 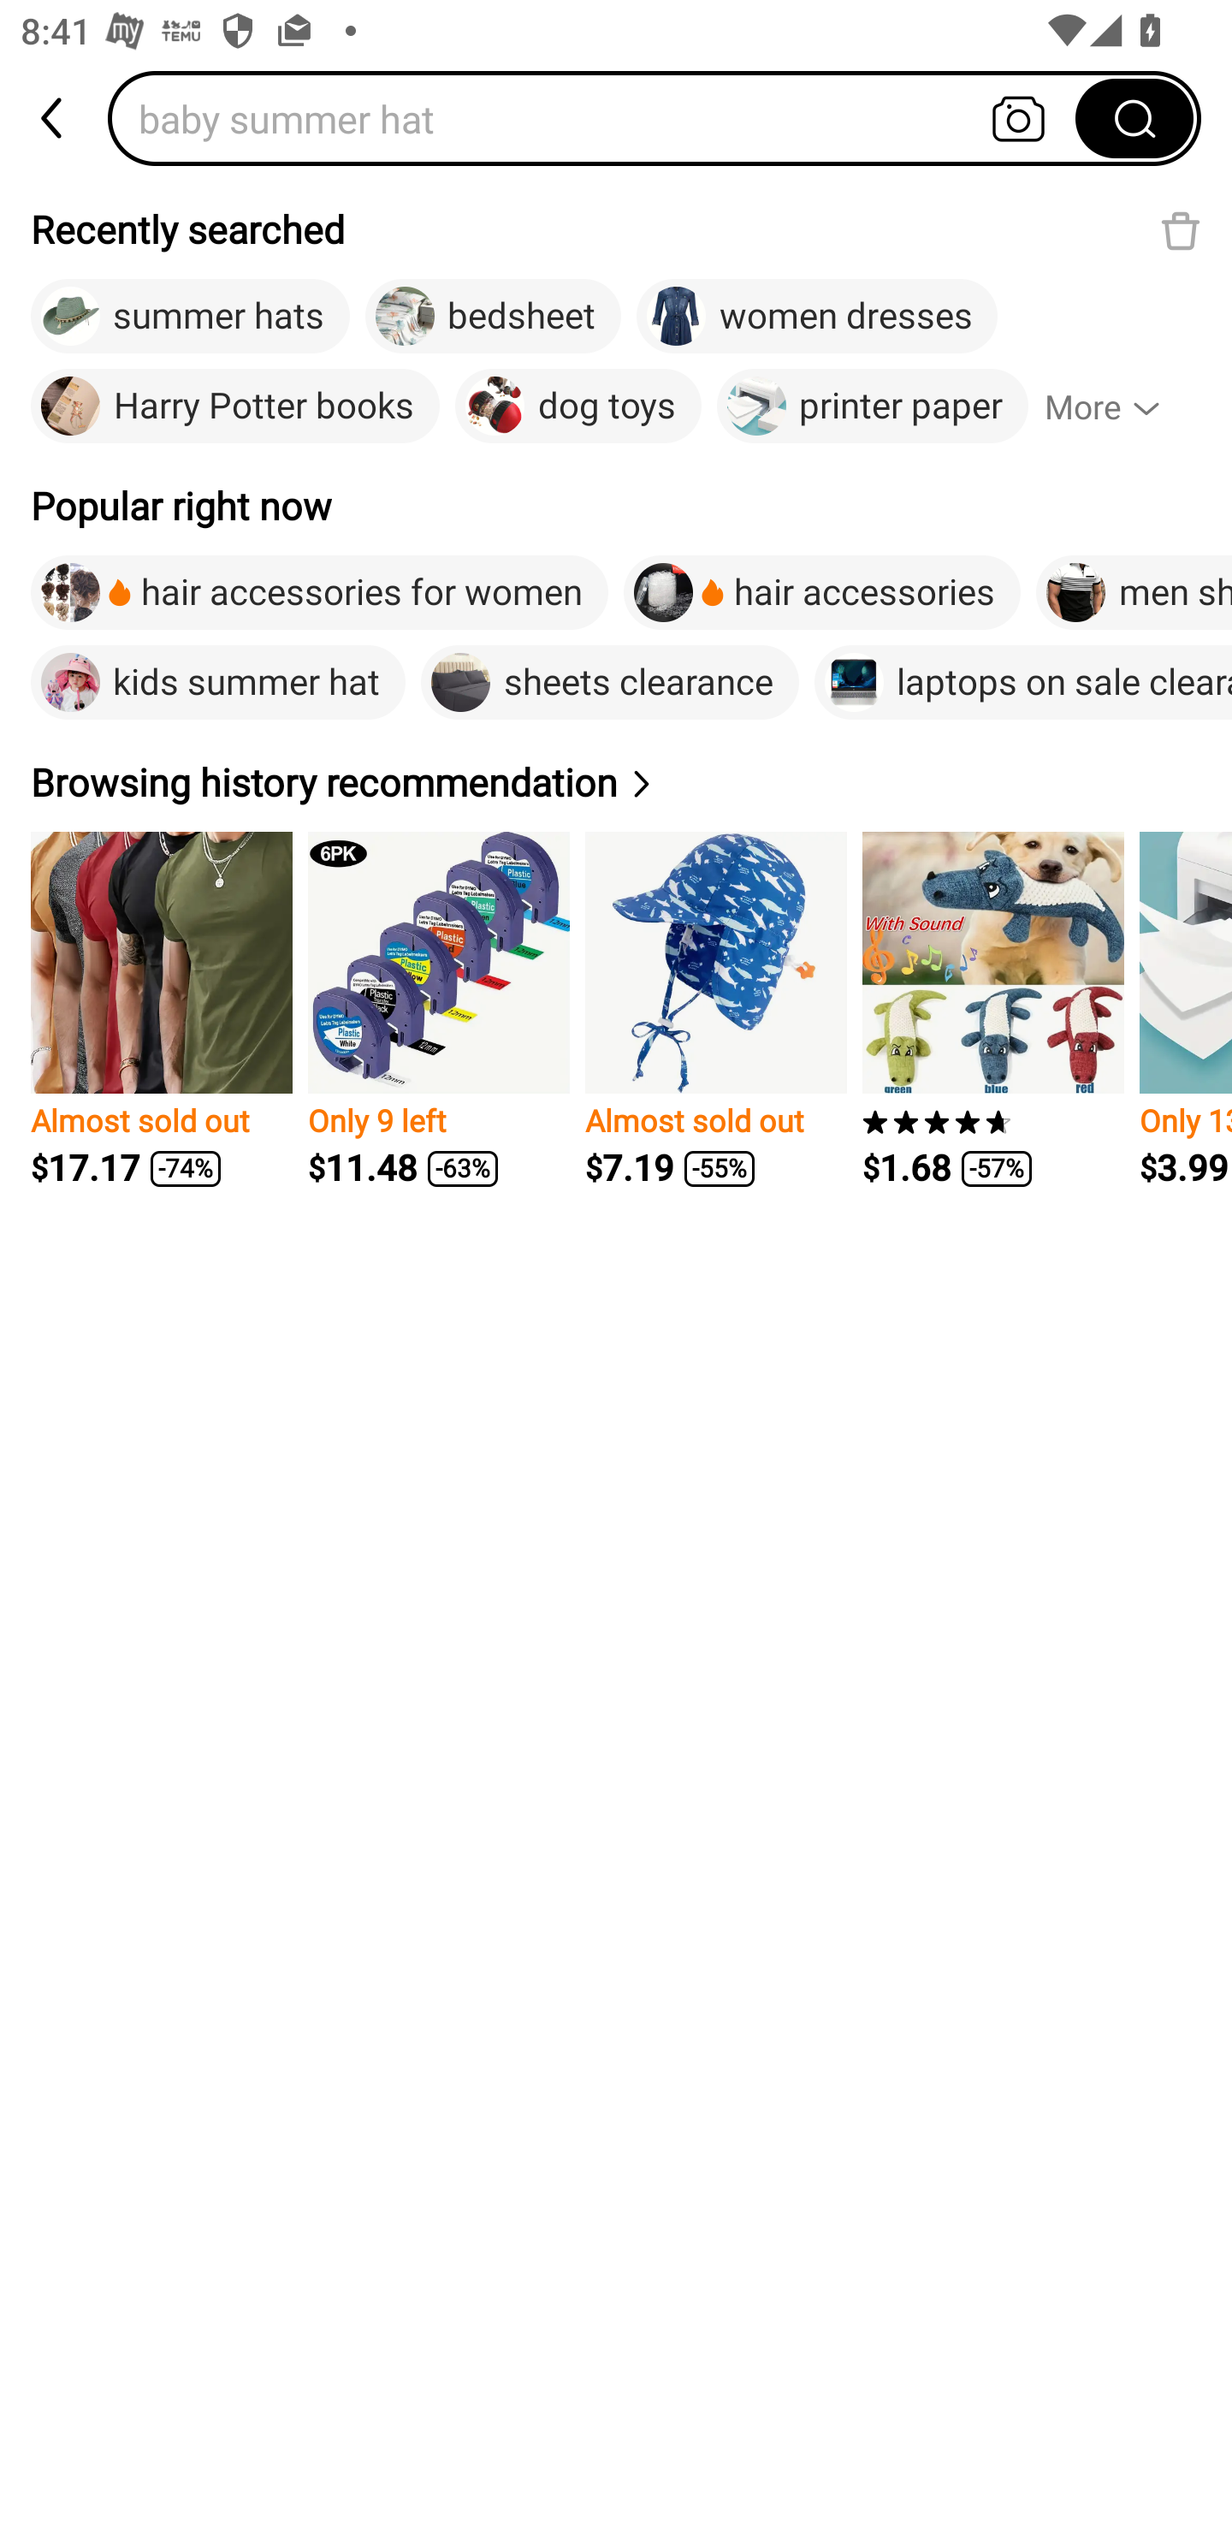 I want to click on summer hats, so click(x=190, y=317).